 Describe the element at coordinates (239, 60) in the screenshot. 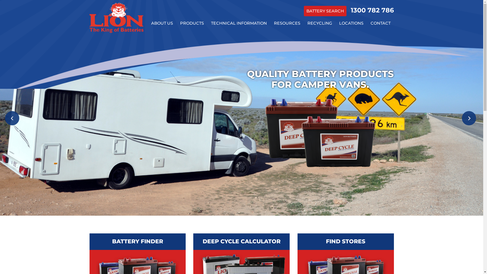

I see `MATERIAL SAFETY DATA SHEETS` at that location.